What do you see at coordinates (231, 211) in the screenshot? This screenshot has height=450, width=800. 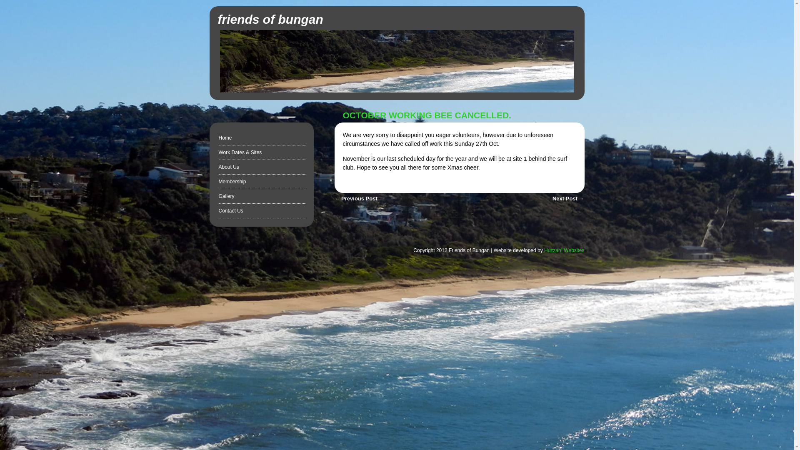 I see `Contact Us` at bounding box center [231, 211].